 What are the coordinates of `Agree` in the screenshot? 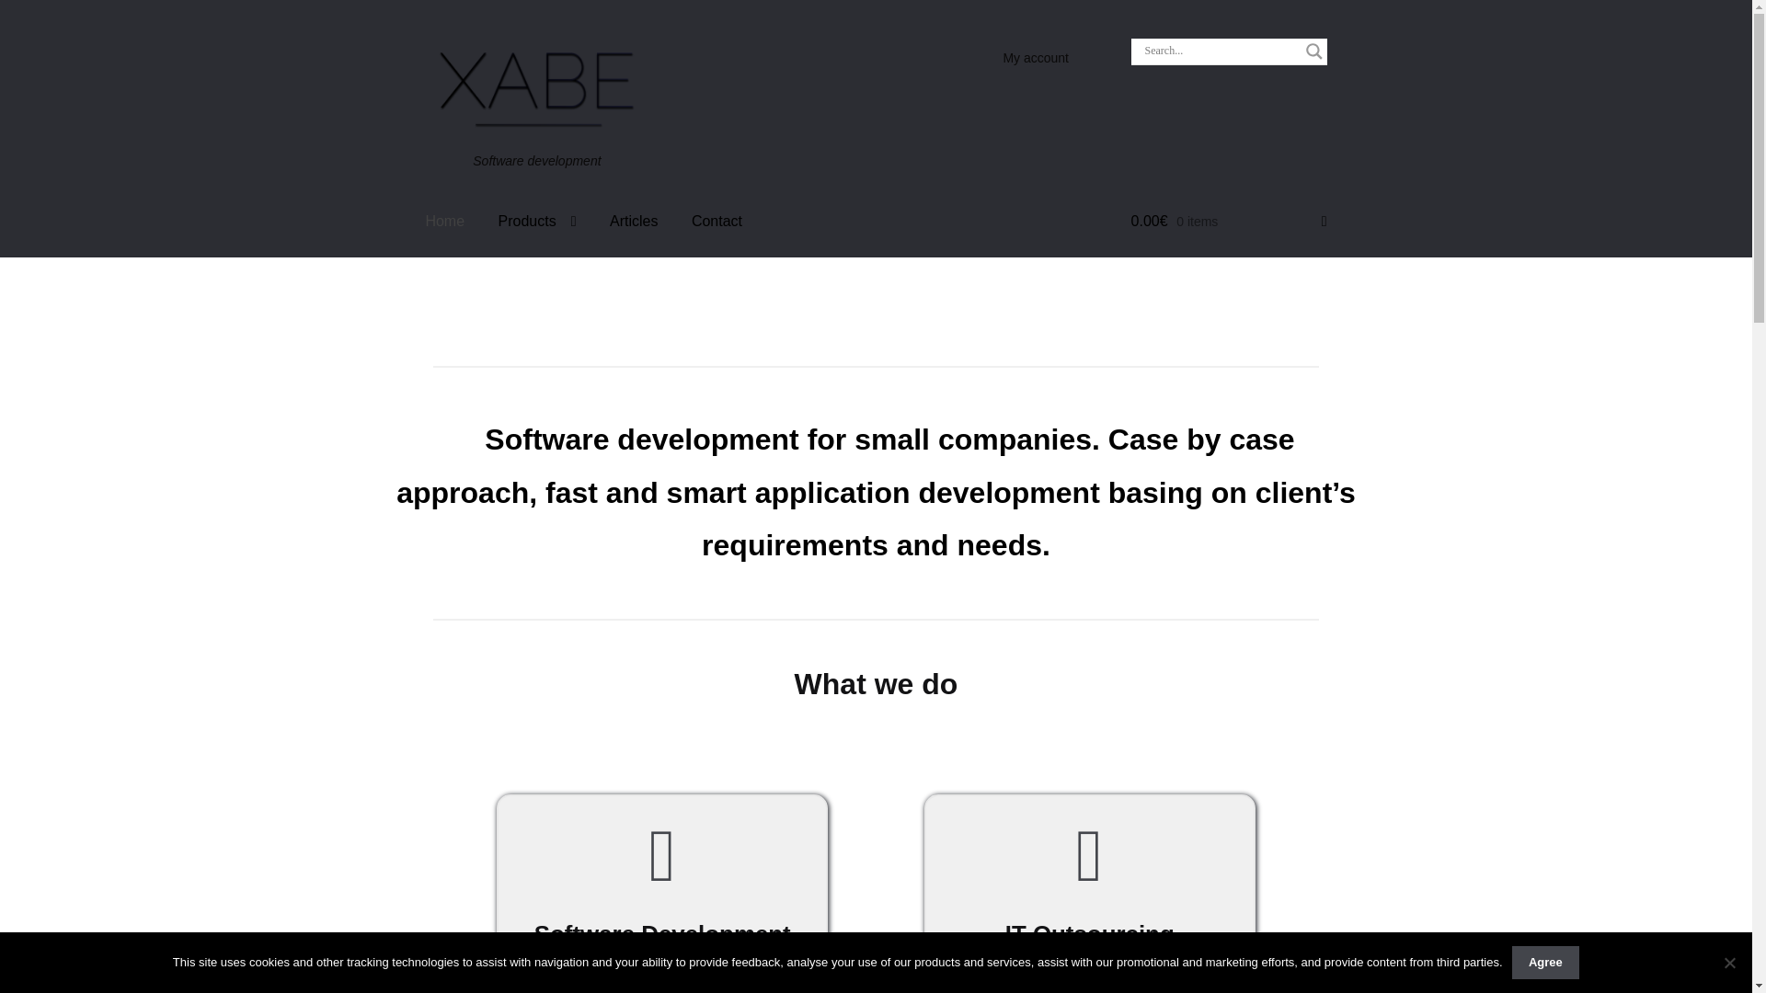 It's located at (1545, 962).